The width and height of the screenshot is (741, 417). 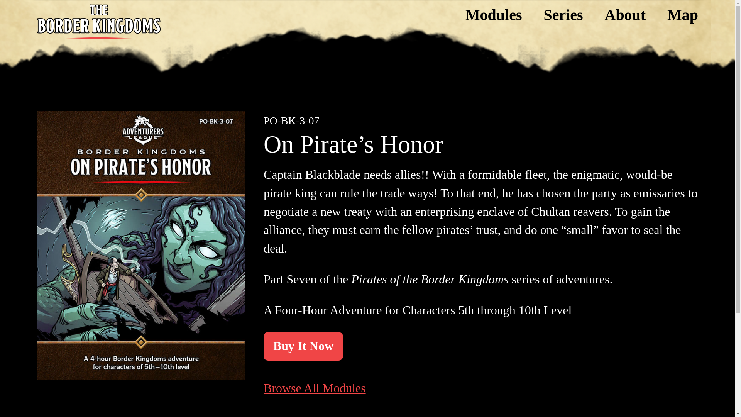 I want to click on Modules, so click(x=494, y=15).